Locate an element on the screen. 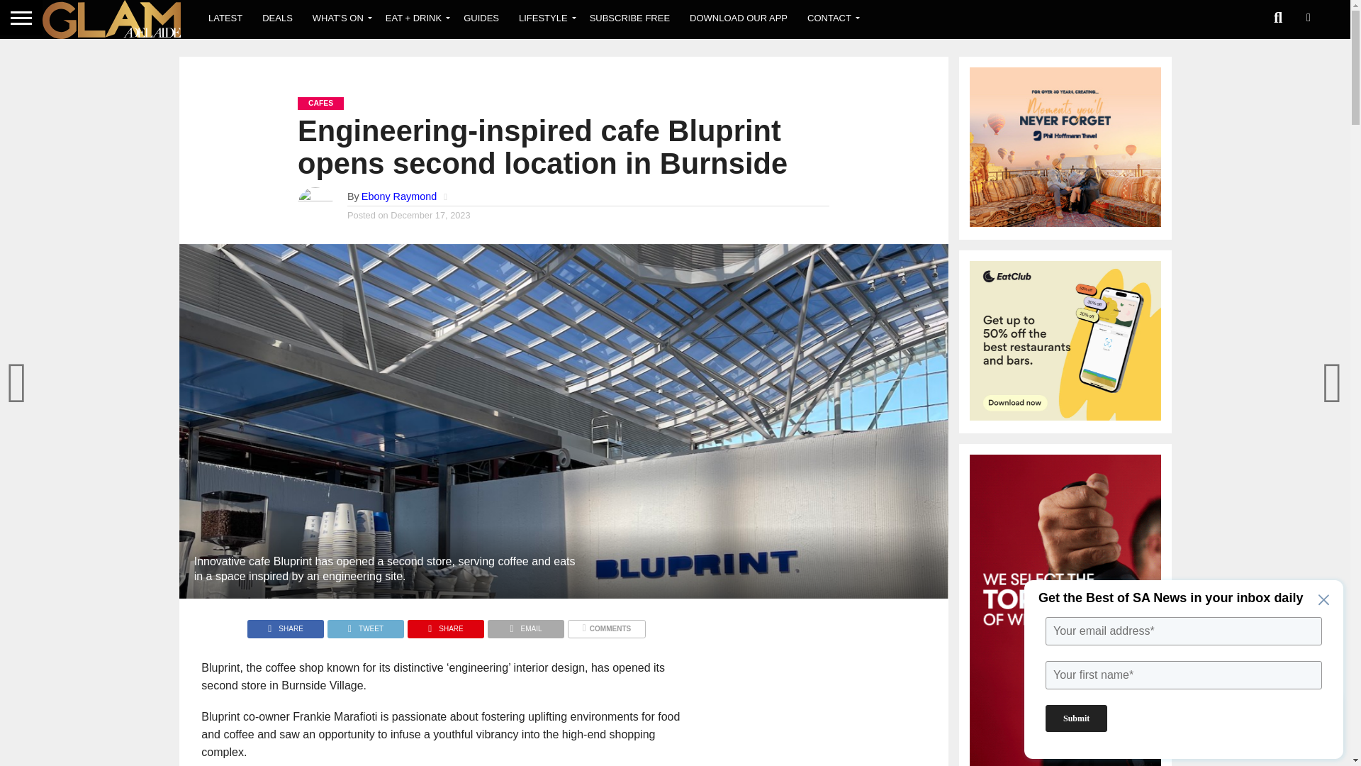 The image size is (1361, 766). Pin This Post is located at coordinates (445, 624).